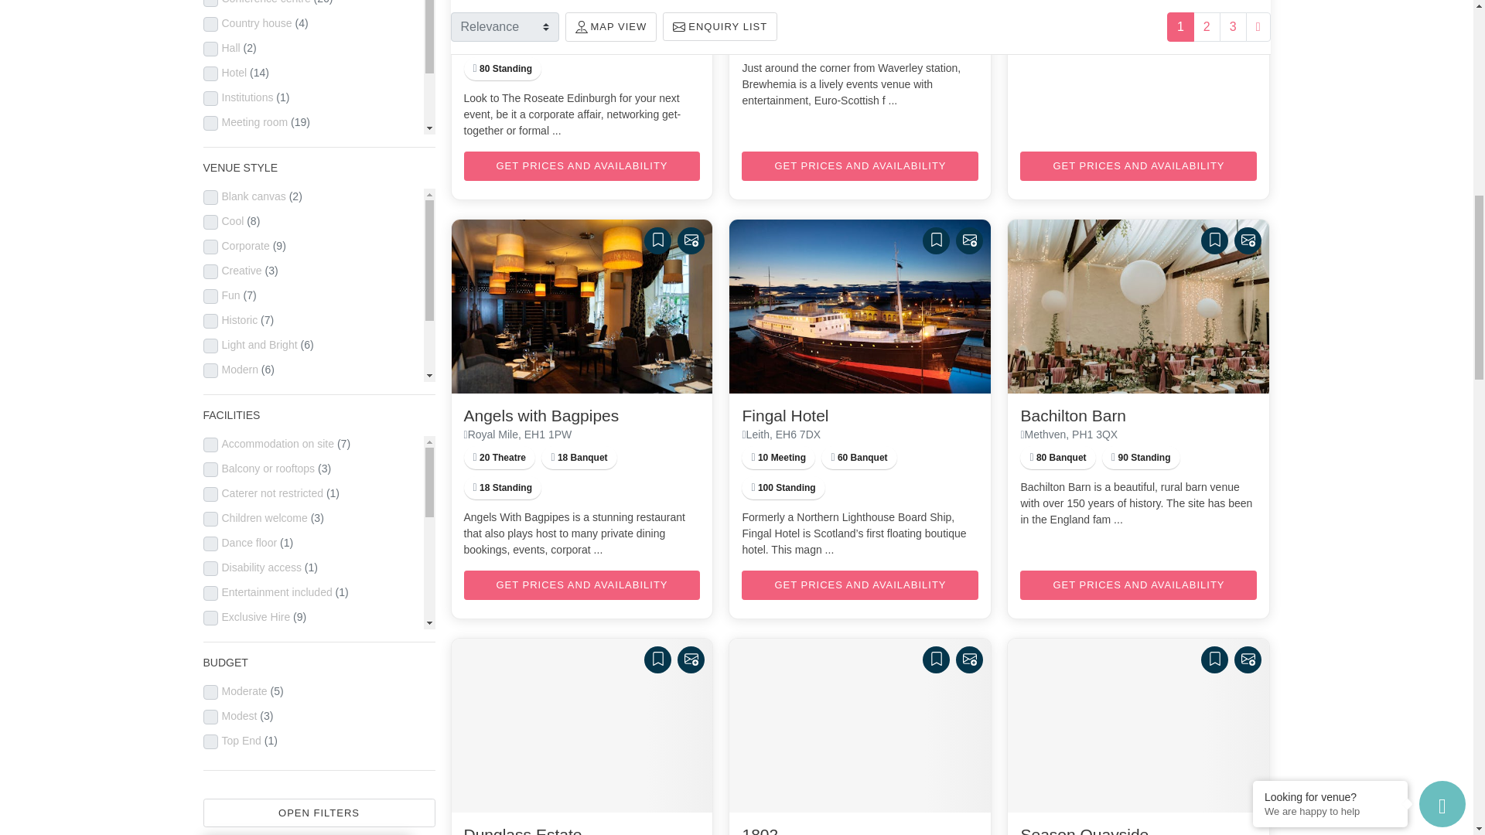 This screenshot has height=835, width=1485. I want to click on OPEN FILTERS, so click(319, 810).